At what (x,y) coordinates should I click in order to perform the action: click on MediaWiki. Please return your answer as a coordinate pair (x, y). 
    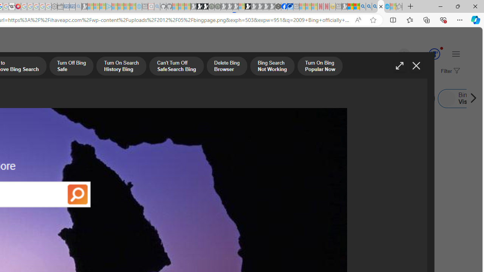
    Looking at the image, I should click on (18, 7).